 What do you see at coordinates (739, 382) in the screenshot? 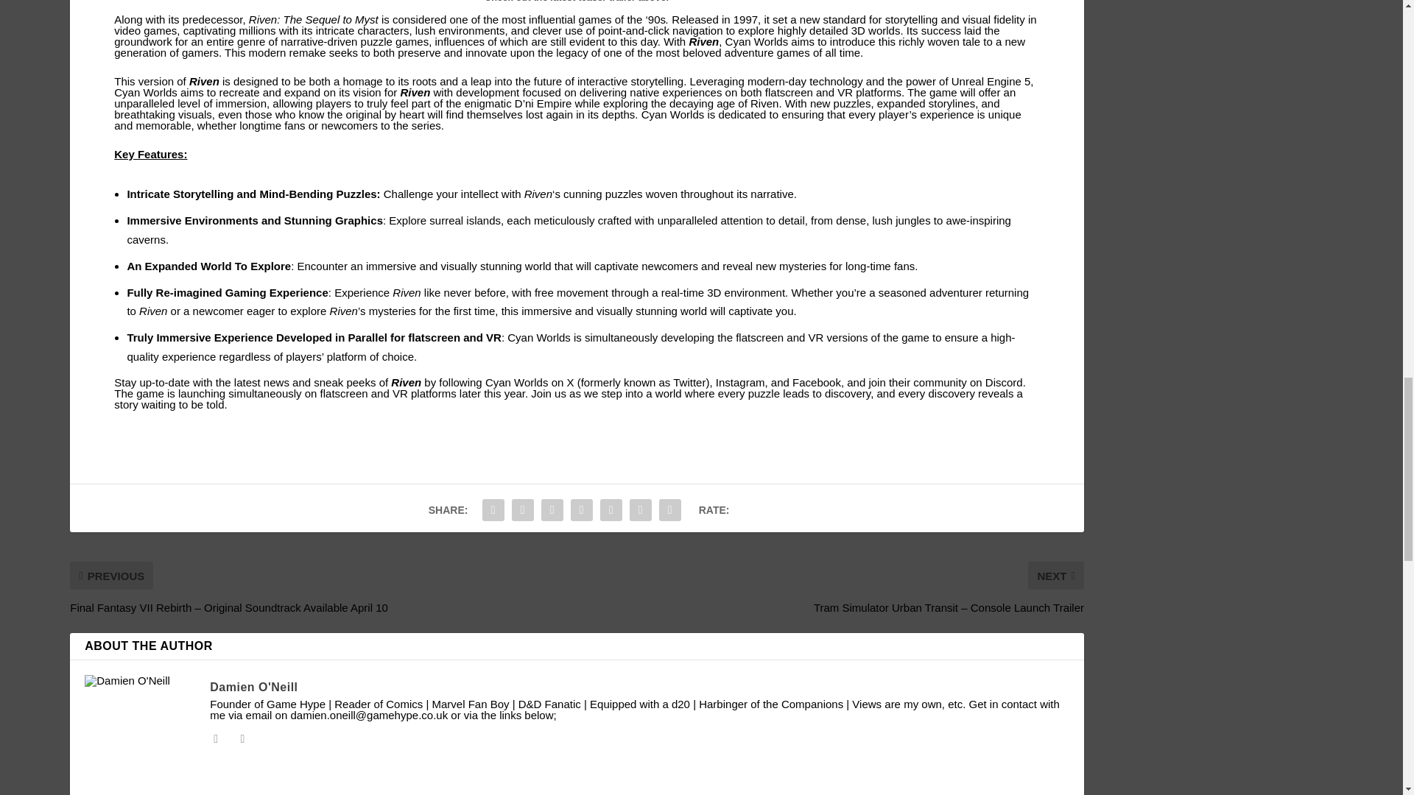
I see `Instagram` at bounding box center [739, 382].